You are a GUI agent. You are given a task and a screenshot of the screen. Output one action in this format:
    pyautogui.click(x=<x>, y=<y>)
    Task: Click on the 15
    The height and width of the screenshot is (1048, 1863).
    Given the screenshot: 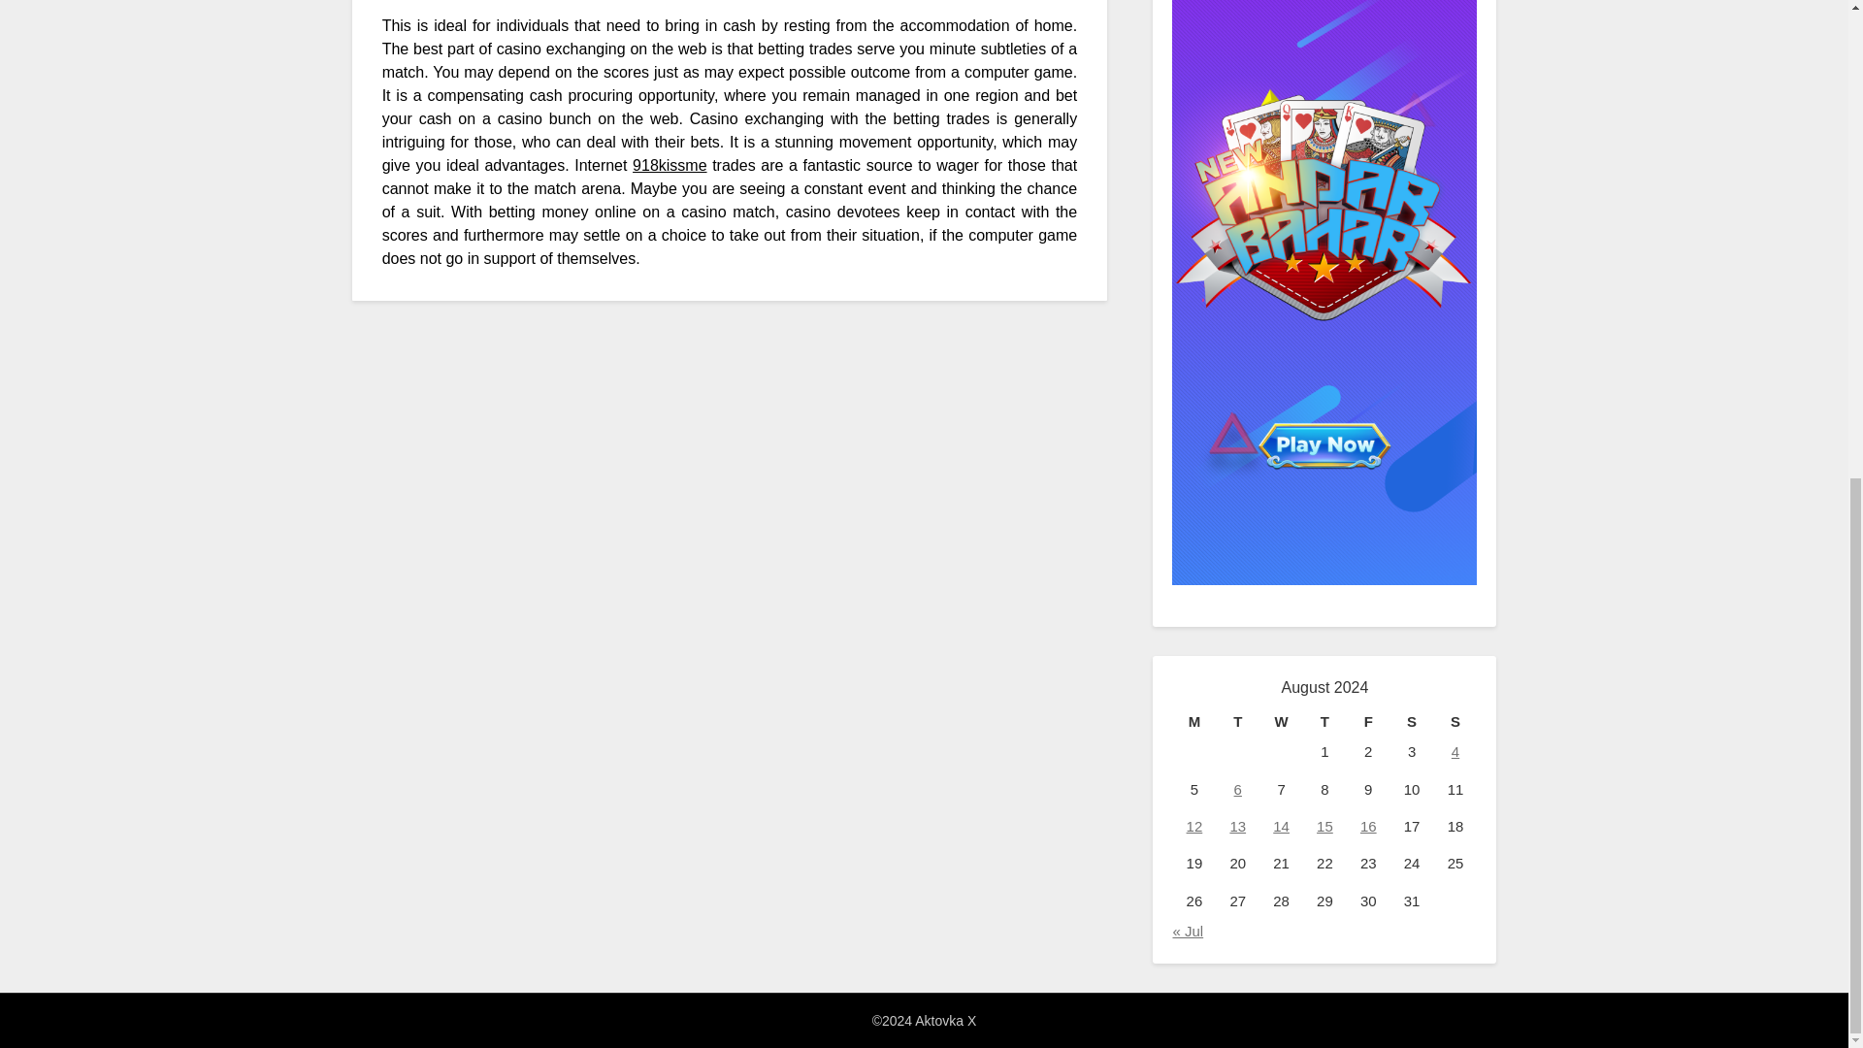 What is the action you would take?
    pyautogui.click(x=1325, y=826)
    